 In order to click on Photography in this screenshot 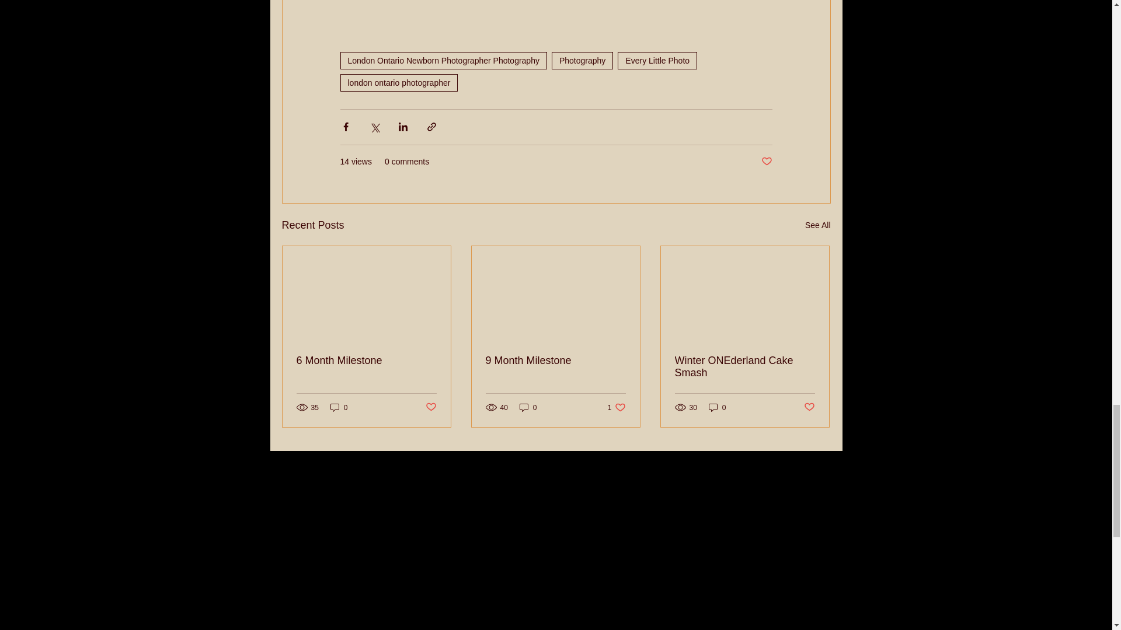, I will do `click(582, 60)`.